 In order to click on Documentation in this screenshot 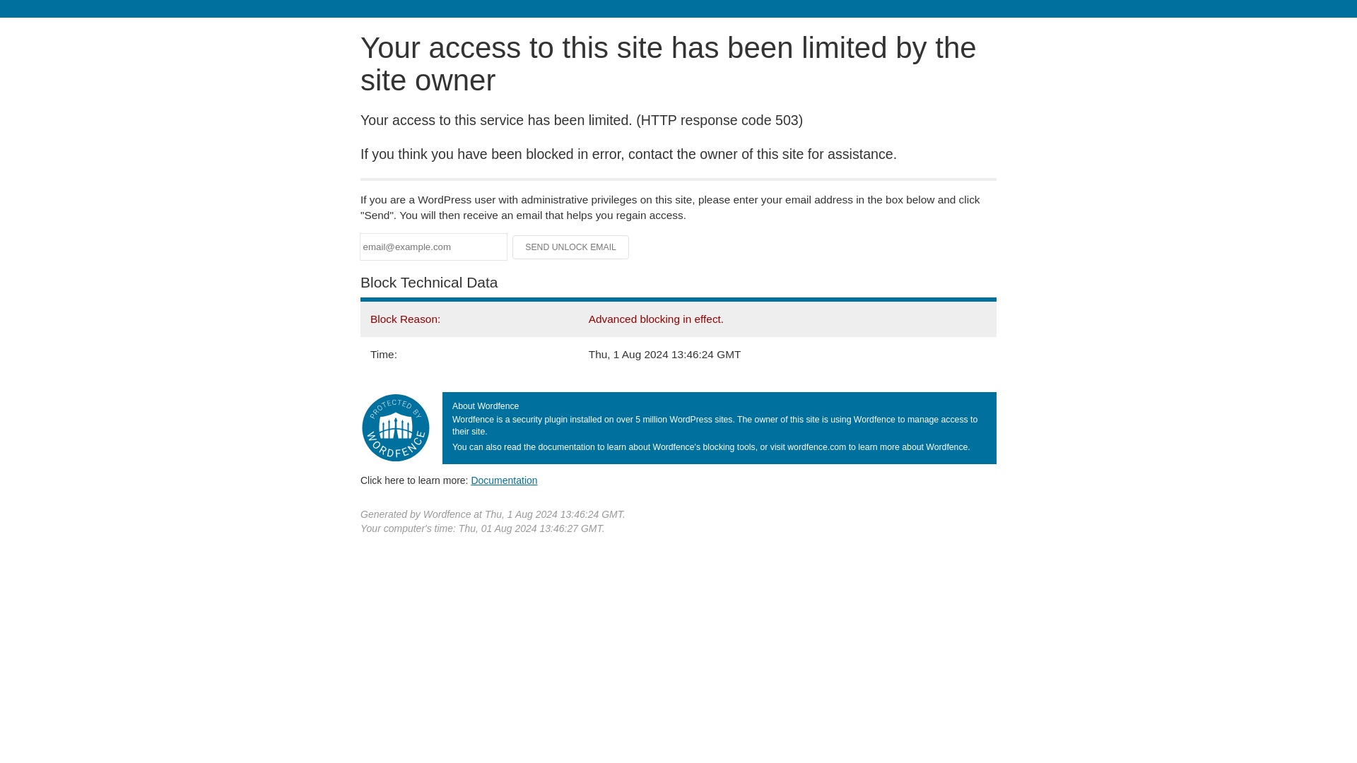, I will do `click(504, 480)`.